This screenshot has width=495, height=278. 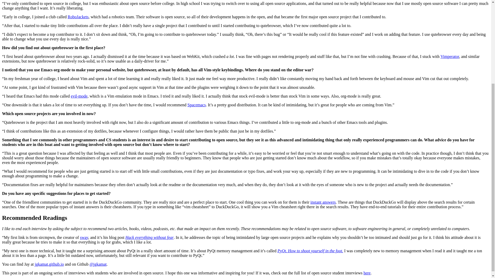 What do you see at coordinates (450, 56) in the screenshot?
I see `Vimperator` at bounding box center [450, 56].